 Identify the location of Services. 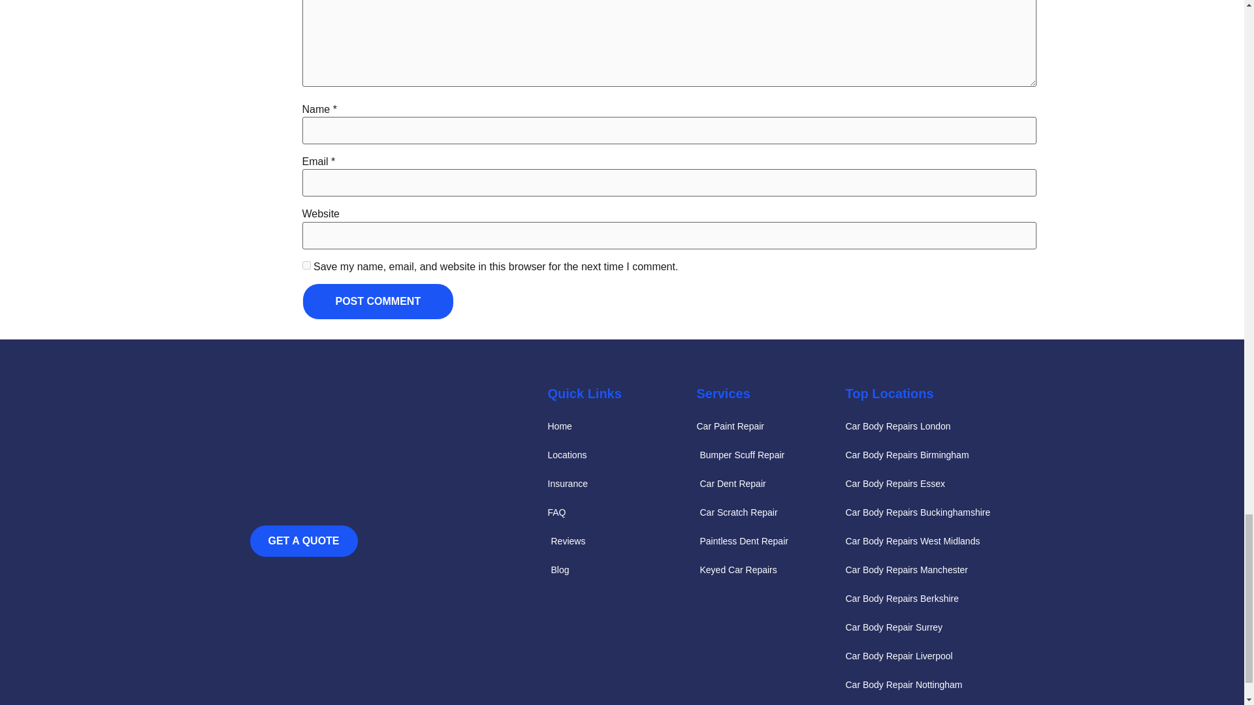
(722, 393).